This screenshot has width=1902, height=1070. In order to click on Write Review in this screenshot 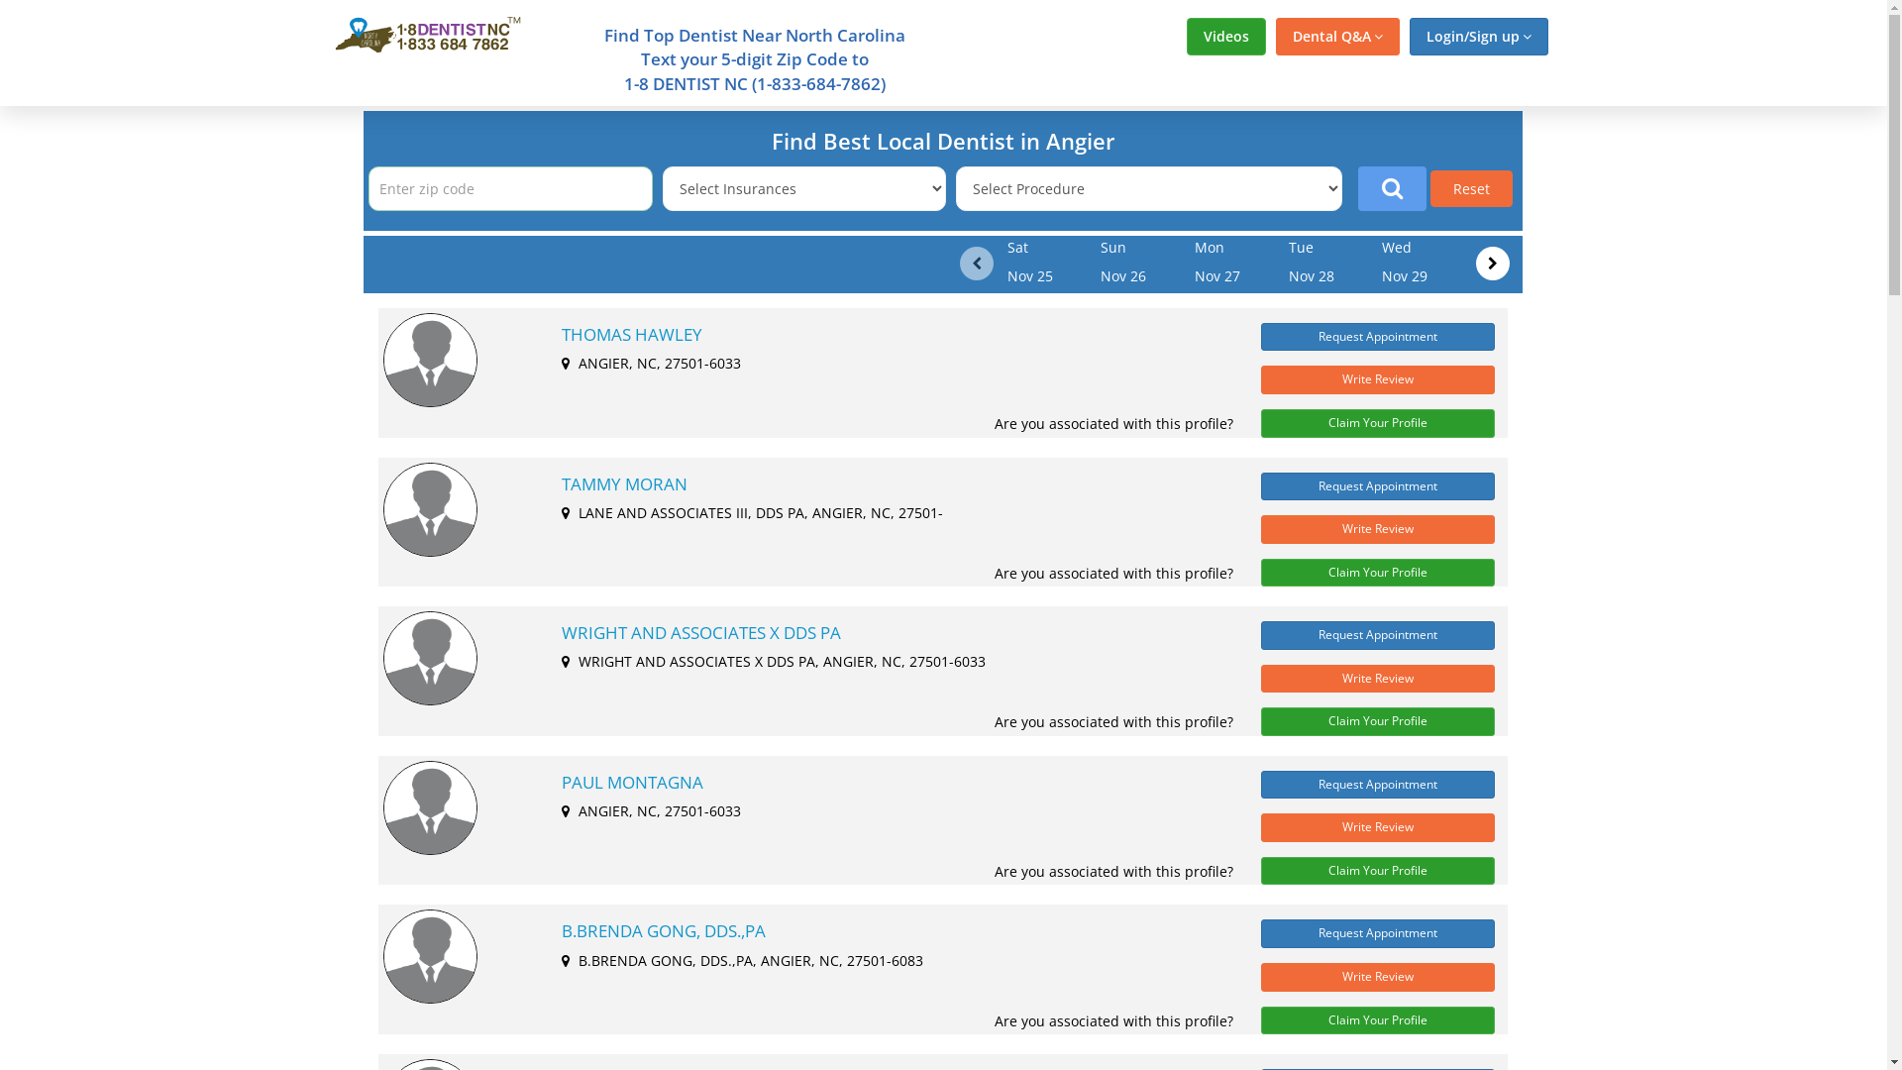, I will do `click(1378, 529)`.